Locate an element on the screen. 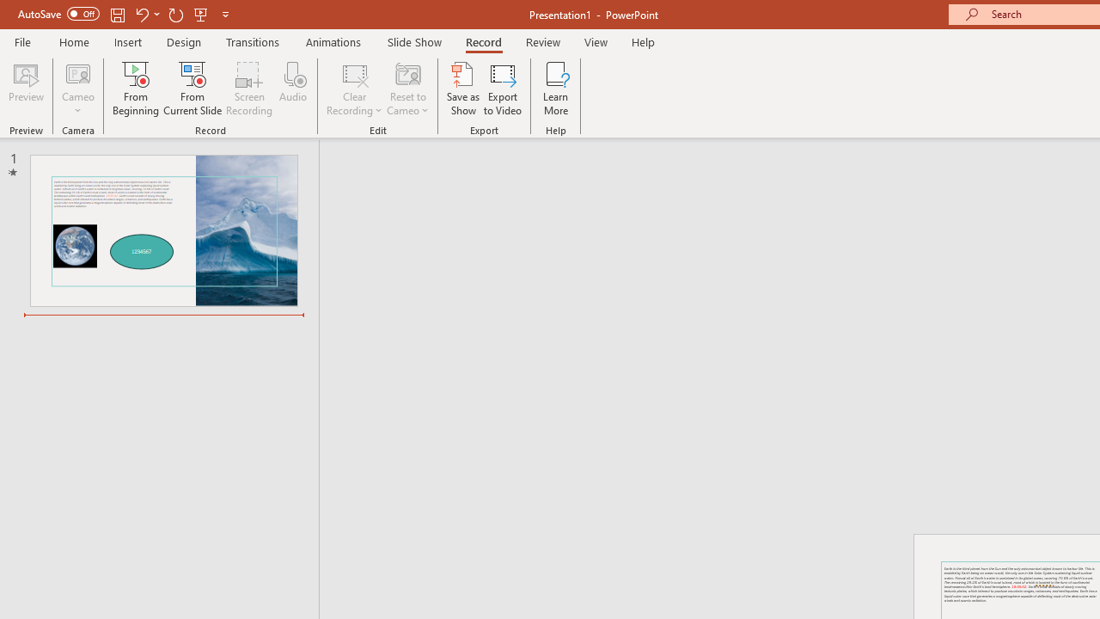 This screenshot has width=1100, height=619. From Current Slide... is located at coordinates (192, 88).